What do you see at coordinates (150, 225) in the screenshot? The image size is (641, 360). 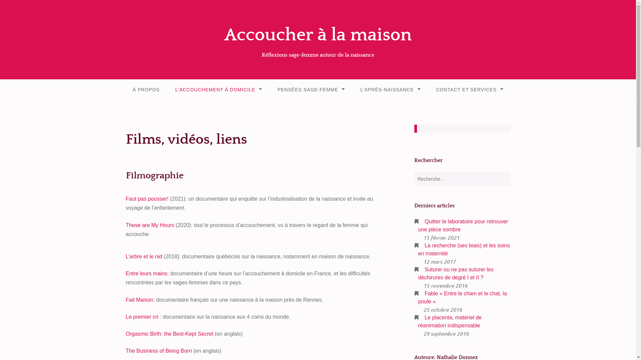 I see `These are My Hours` at bounding box center [150, 225].